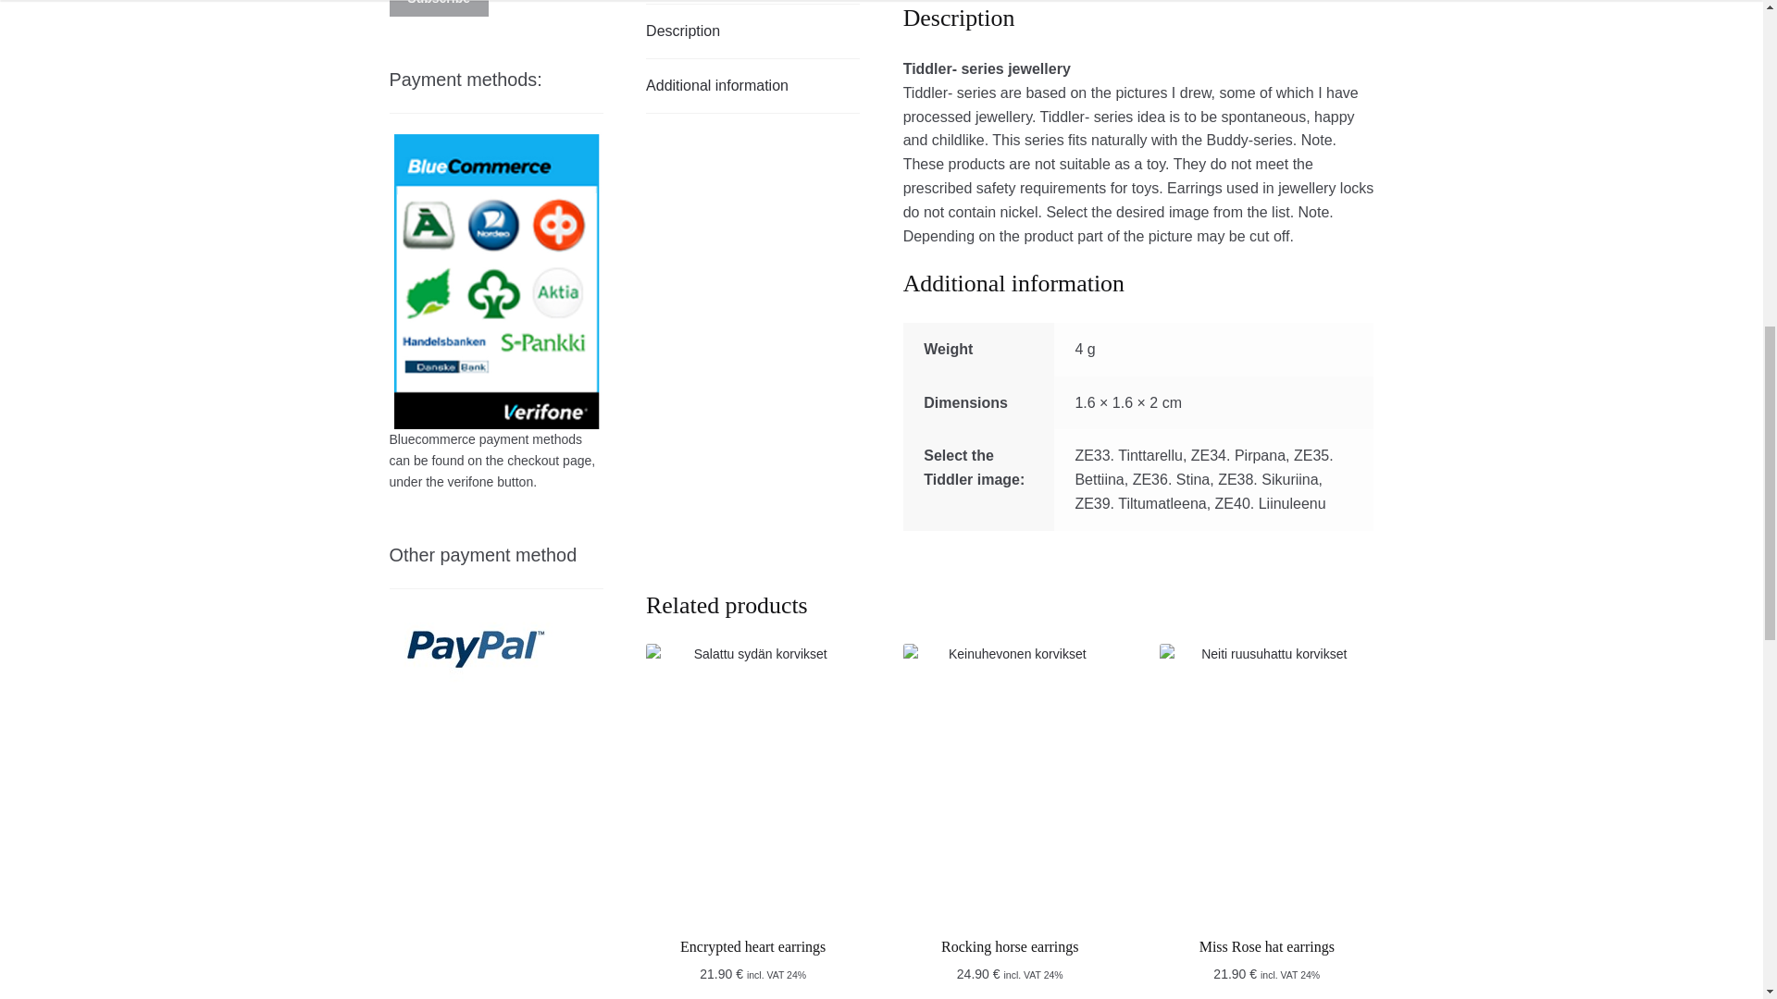 Image resolution: width=1777 pixels, height=999 pixels. I want to click on Subscribe, so click(439, 8).